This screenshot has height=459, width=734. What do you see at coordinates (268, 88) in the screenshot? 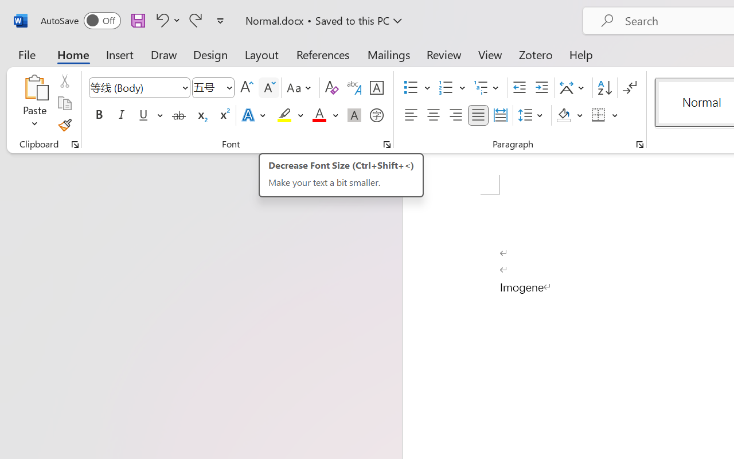
I see `Shrink Font` at bounding box center [268, 88].